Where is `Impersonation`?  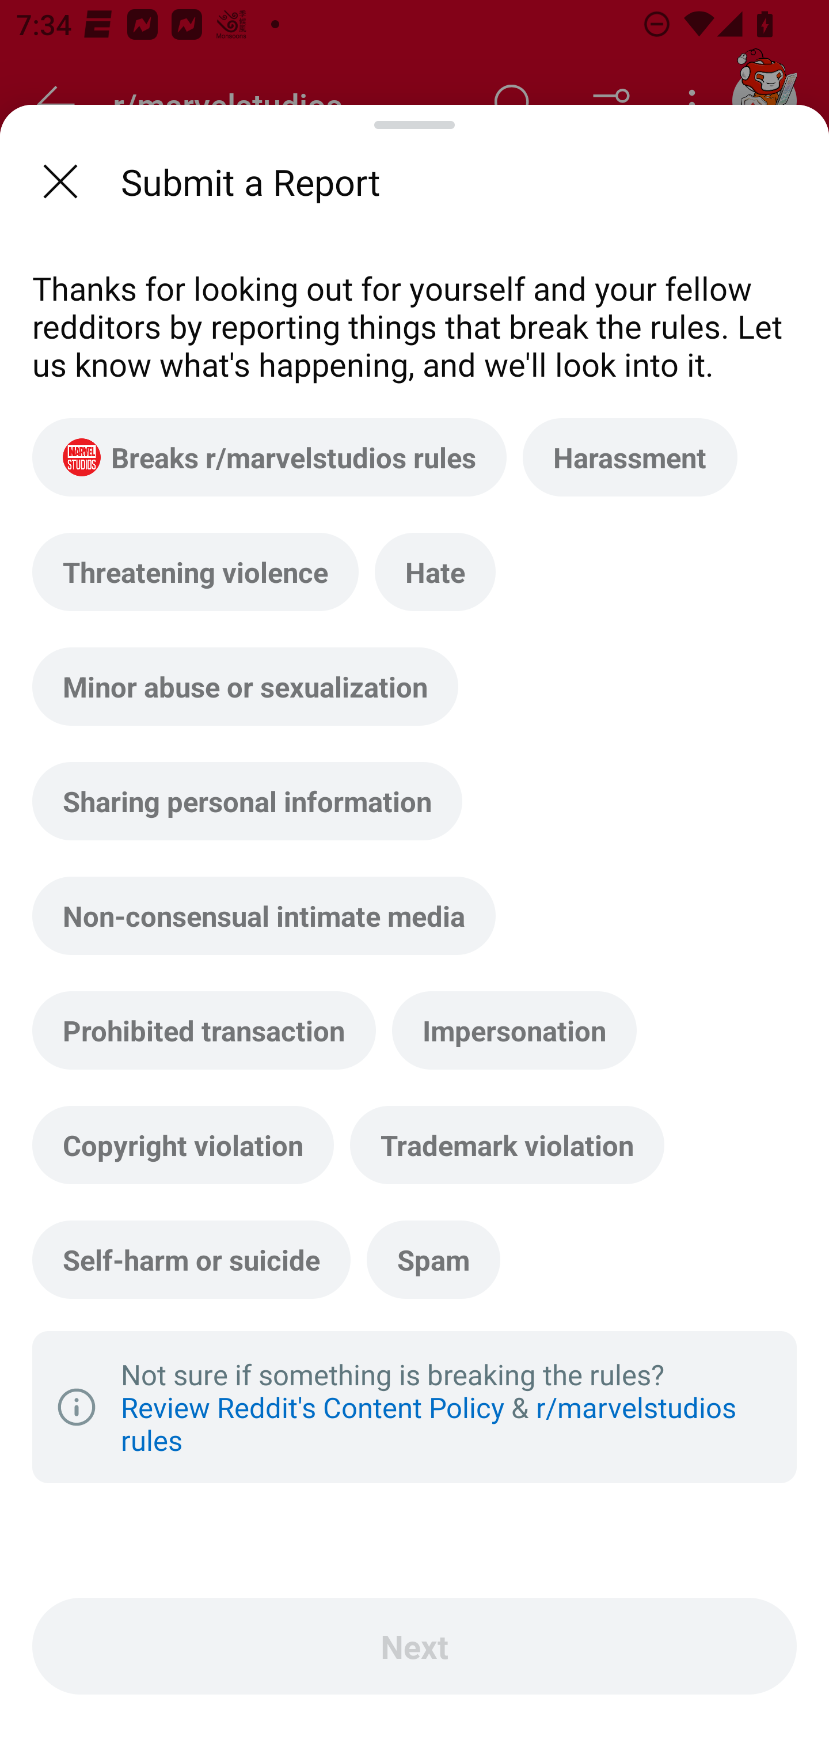 Impersonation is located at coordinates (514, 1030).